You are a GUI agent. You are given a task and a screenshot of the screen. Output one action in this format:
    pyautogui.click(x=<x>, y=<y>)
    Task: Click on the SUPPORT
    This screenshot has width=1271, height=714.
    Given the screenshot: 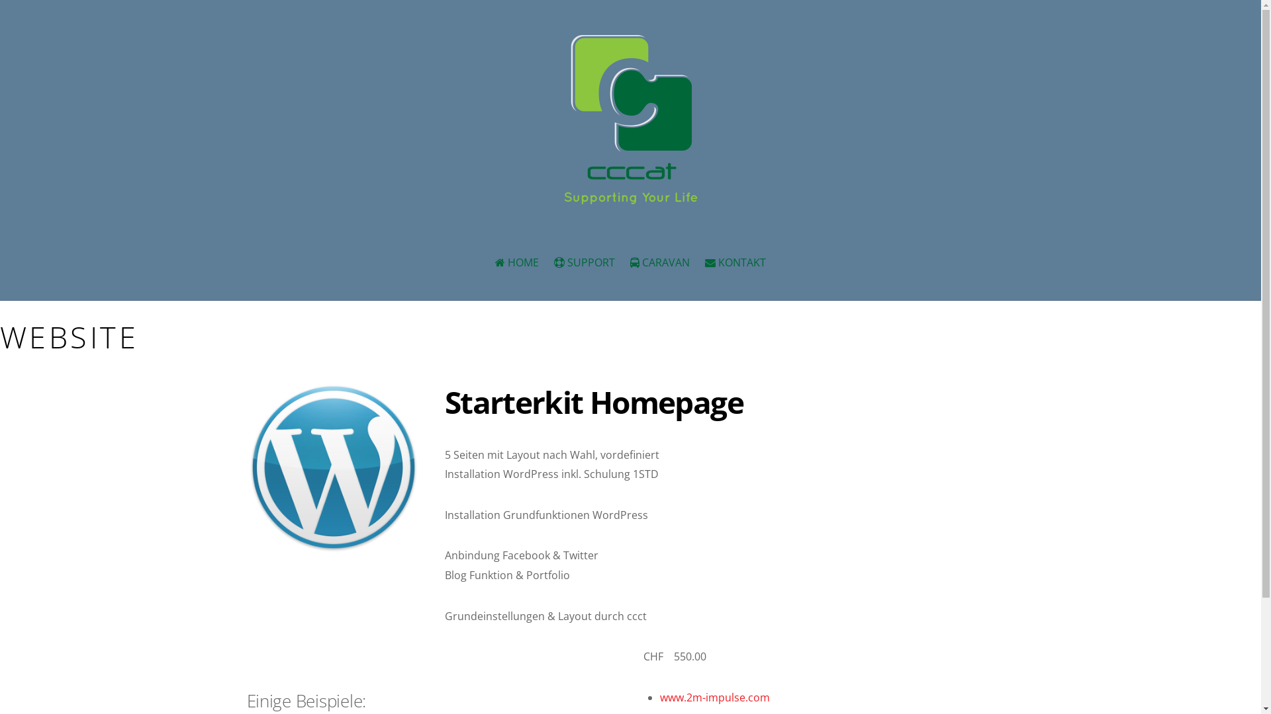 What is the action you would take?
    pyautogui.click(x=584, y=263)
    